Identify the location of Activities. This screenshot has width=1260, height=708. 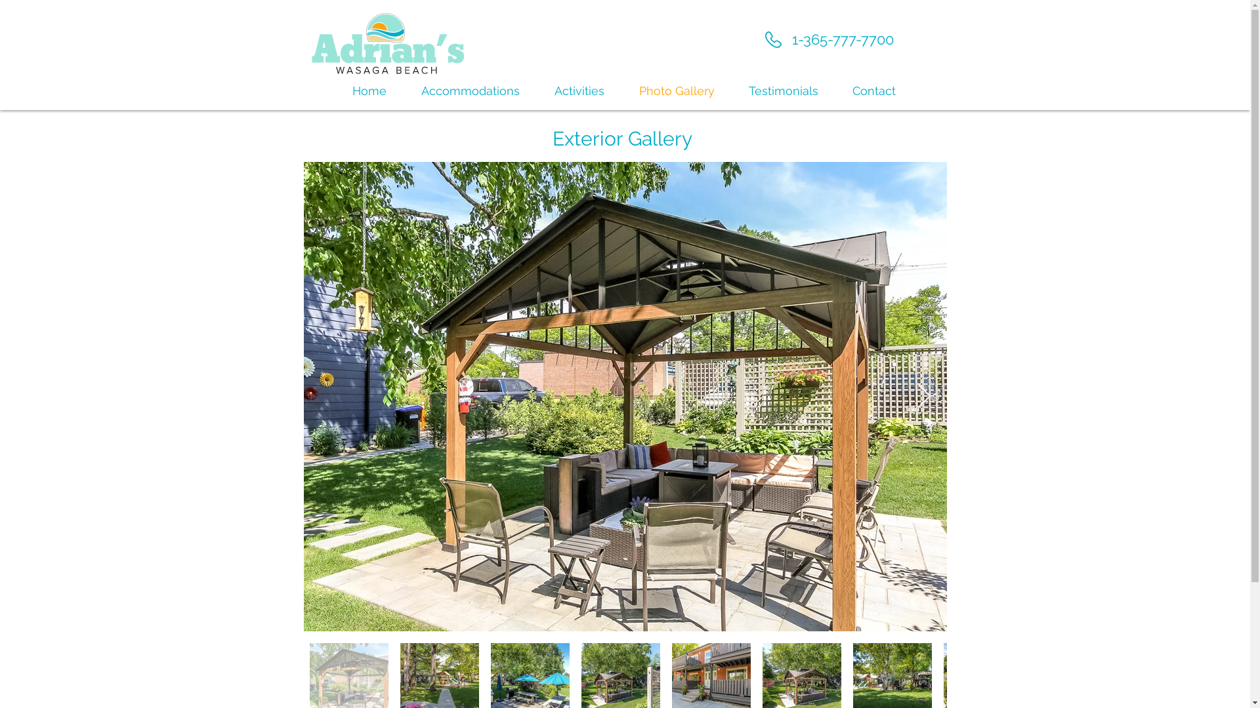
(579, 90).